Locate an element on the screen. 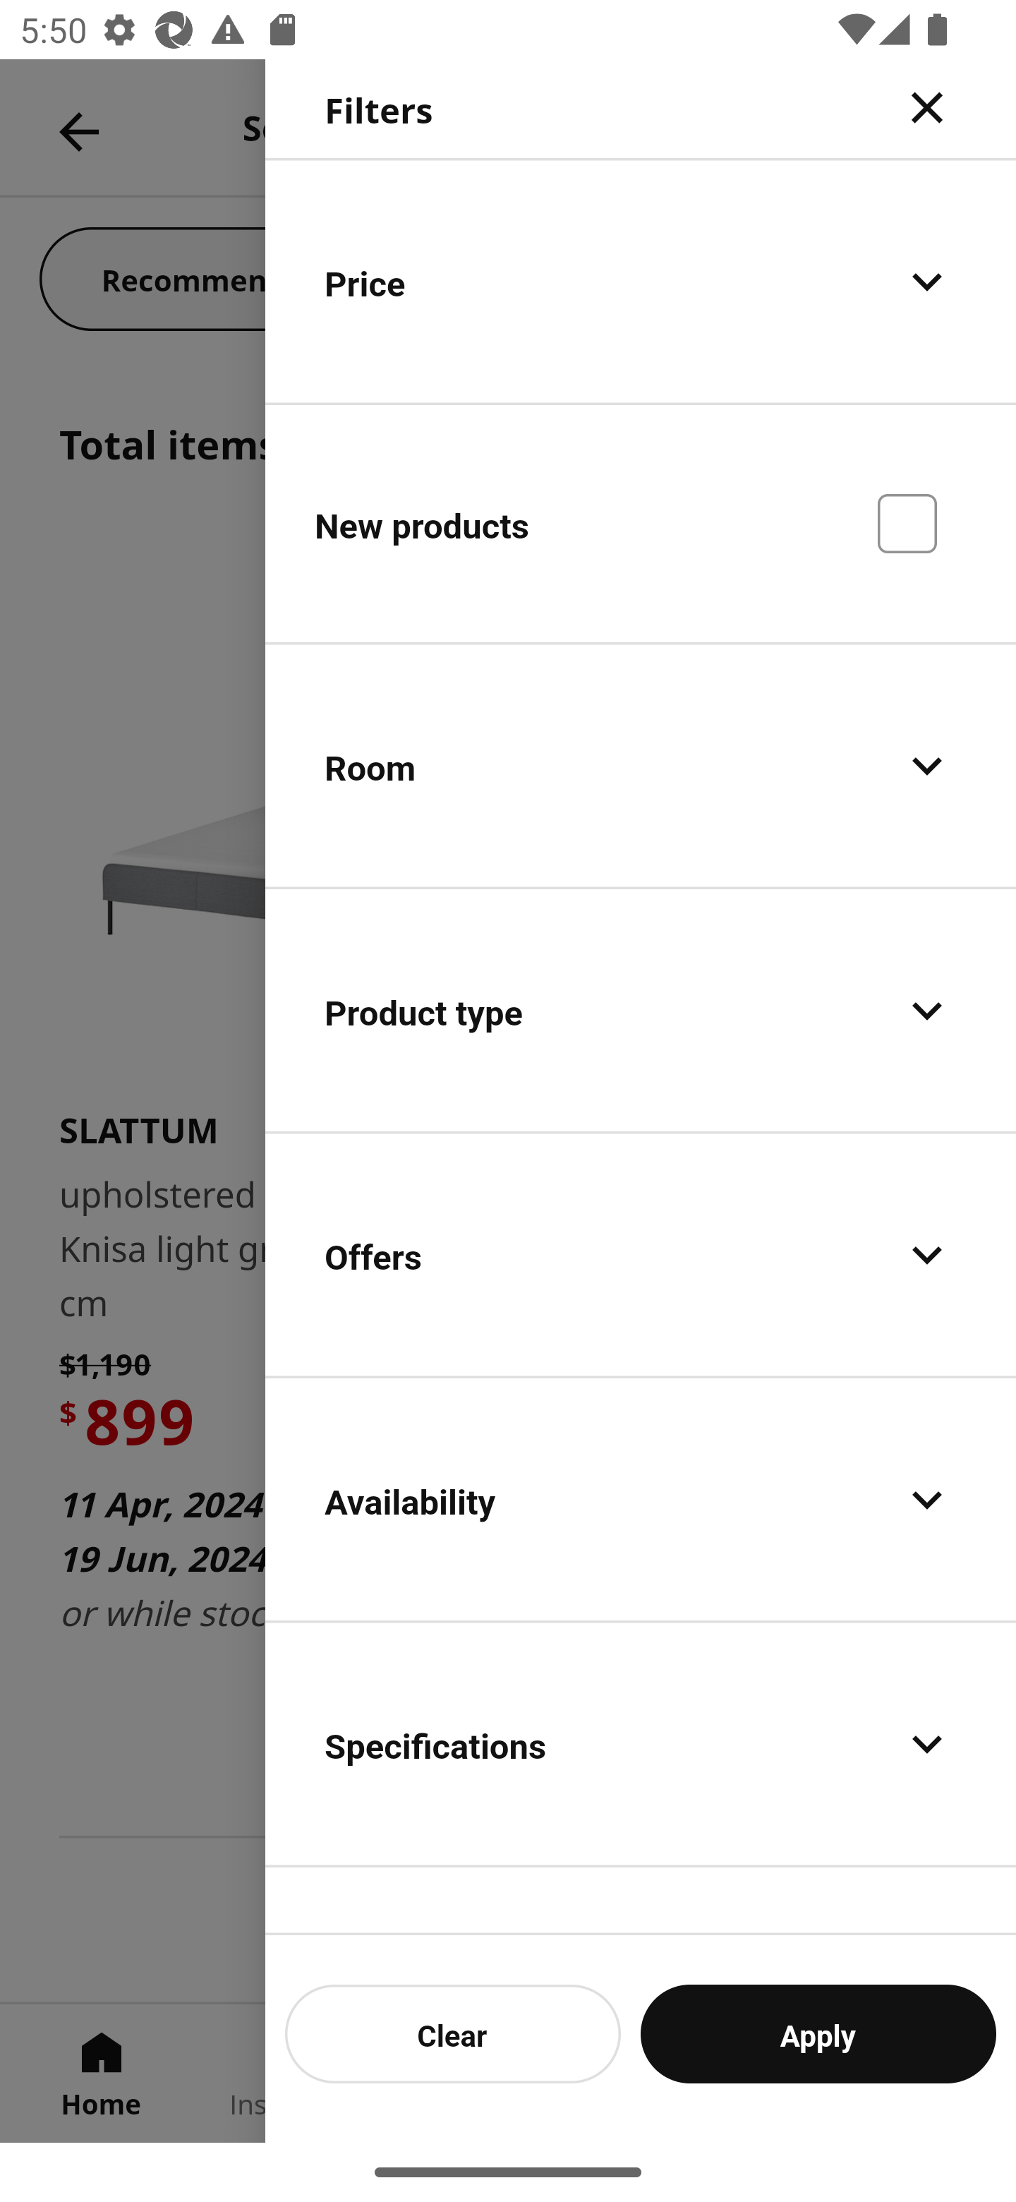 The width and height of the screenshot is (1016, 2202). Room is located at coordinates (641, 766).